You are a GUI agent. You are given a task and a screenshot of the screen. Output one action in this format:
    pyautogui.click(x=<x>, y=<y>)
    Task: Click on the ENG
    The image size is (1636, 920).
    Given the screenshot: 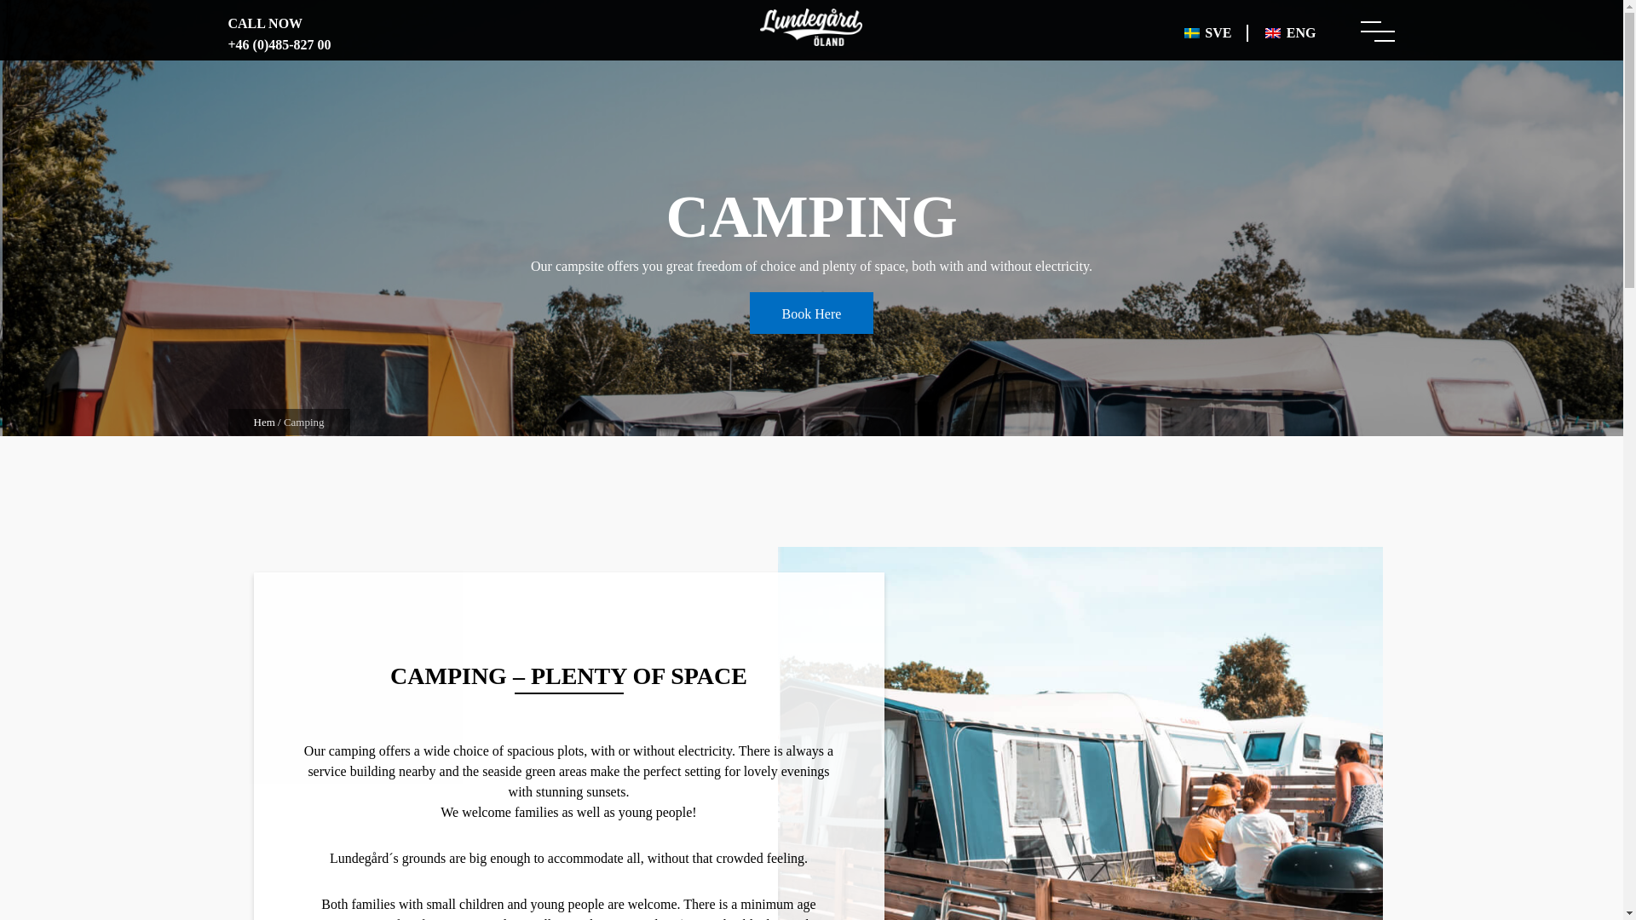 What is the action you would take?
    pyautogui.click(x=1290, y=32)
    